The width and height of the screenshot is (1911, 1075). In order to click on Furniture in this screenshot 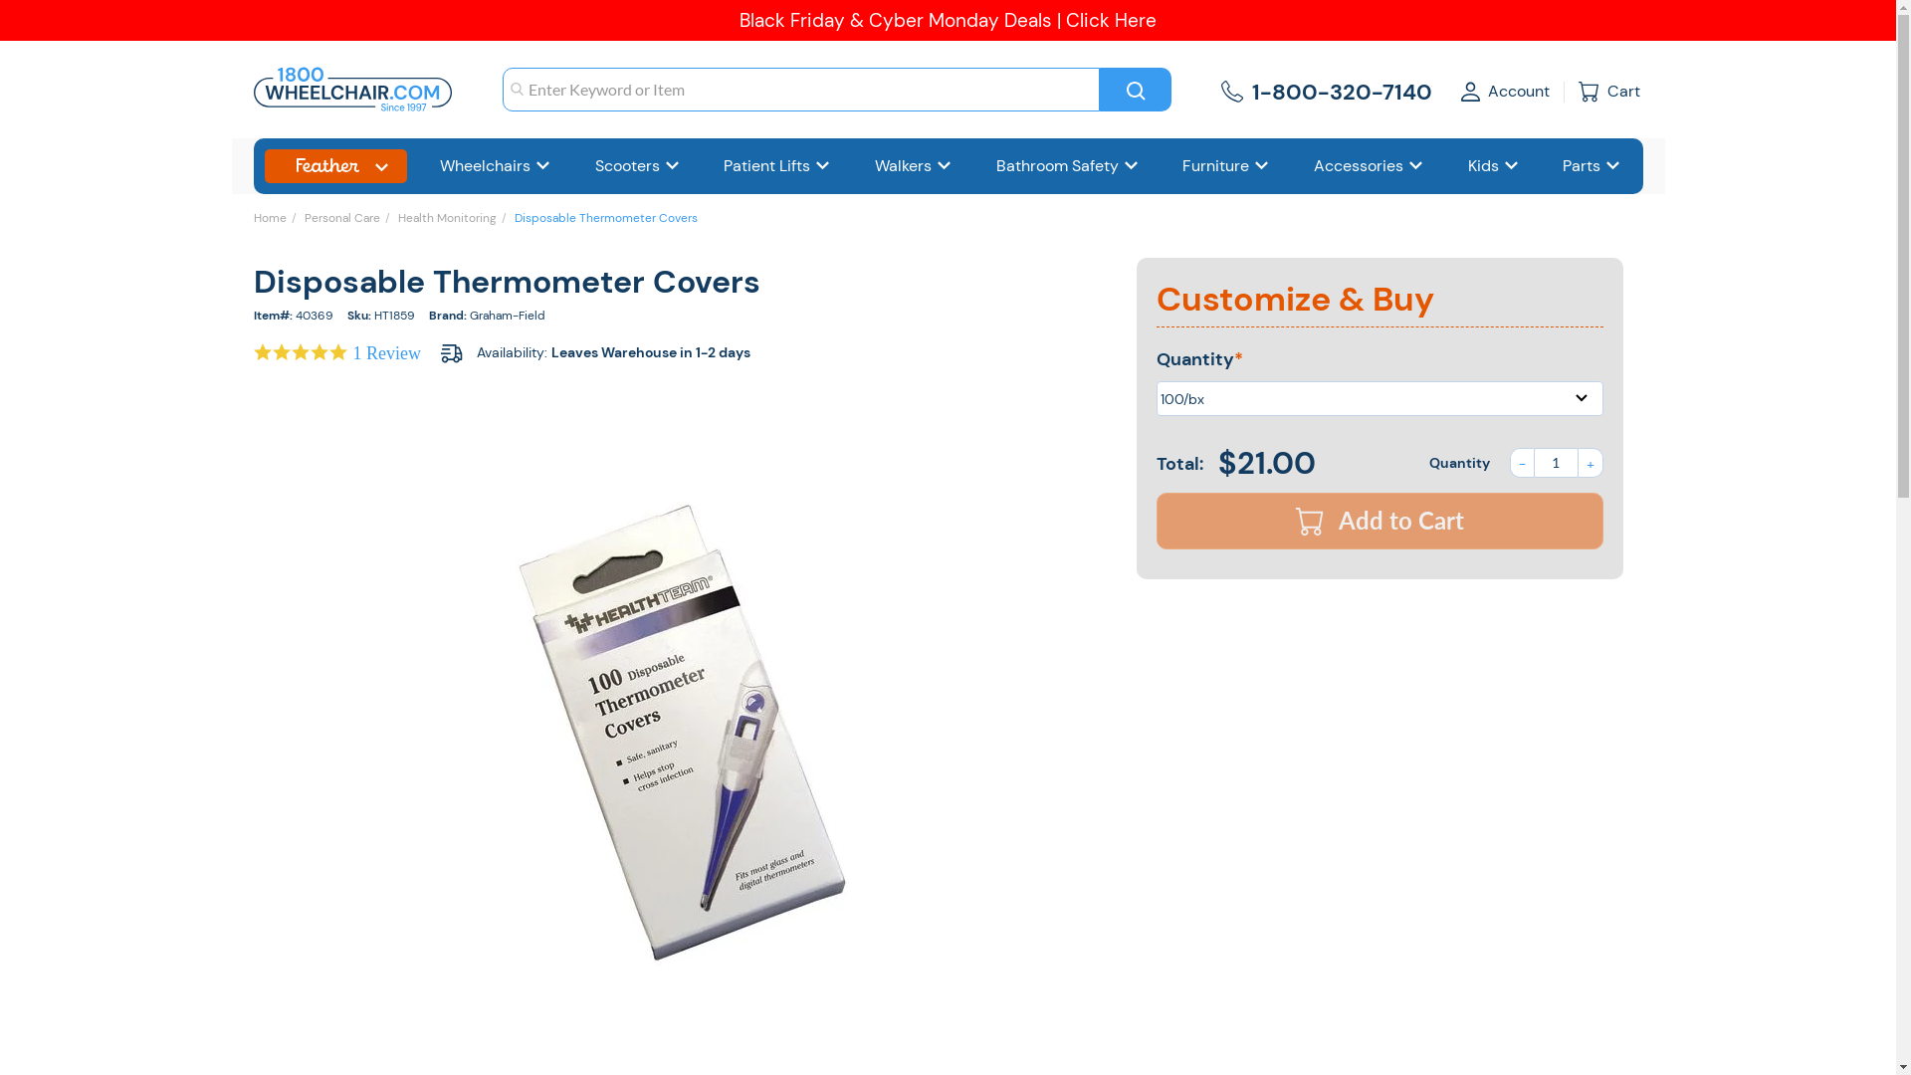, I will do `click(1226, 167)`.